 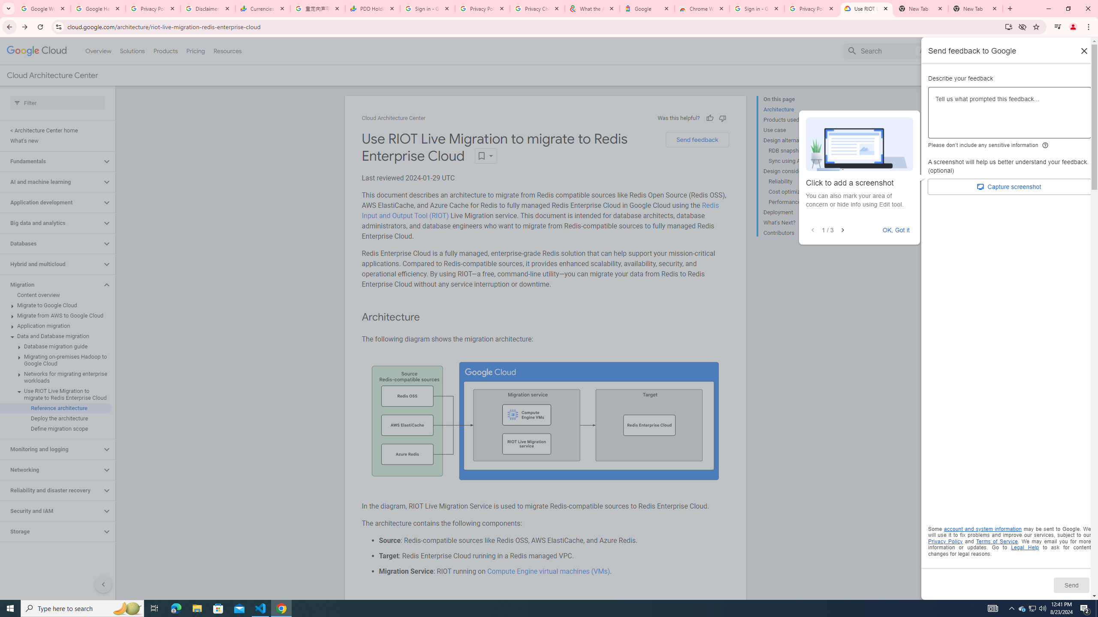 What do you see at coordinates (51, 202) in the screenshot?
I see `Application development` at bounding box center [51, 202].